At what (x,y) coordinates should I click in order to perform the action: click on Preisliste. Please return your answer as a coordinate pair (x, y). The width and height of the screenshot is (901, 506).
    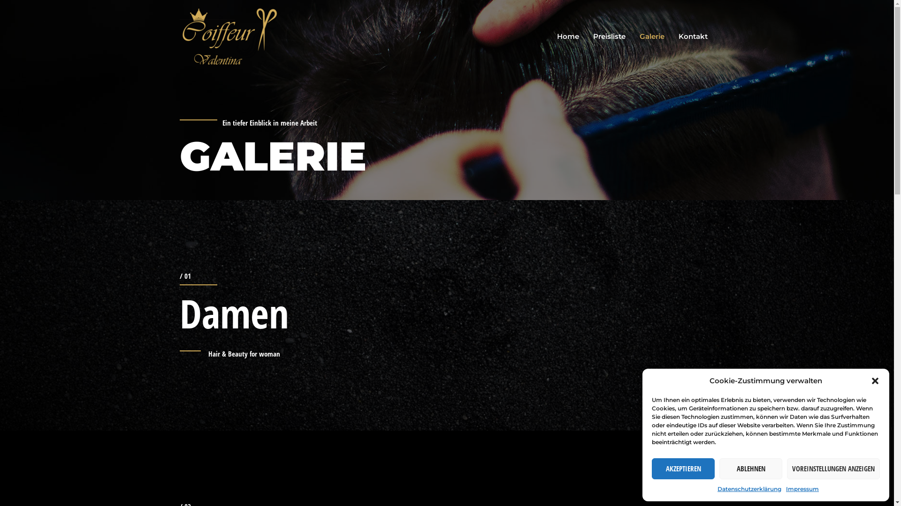
    Looking at the image, I should click on (609, 37).